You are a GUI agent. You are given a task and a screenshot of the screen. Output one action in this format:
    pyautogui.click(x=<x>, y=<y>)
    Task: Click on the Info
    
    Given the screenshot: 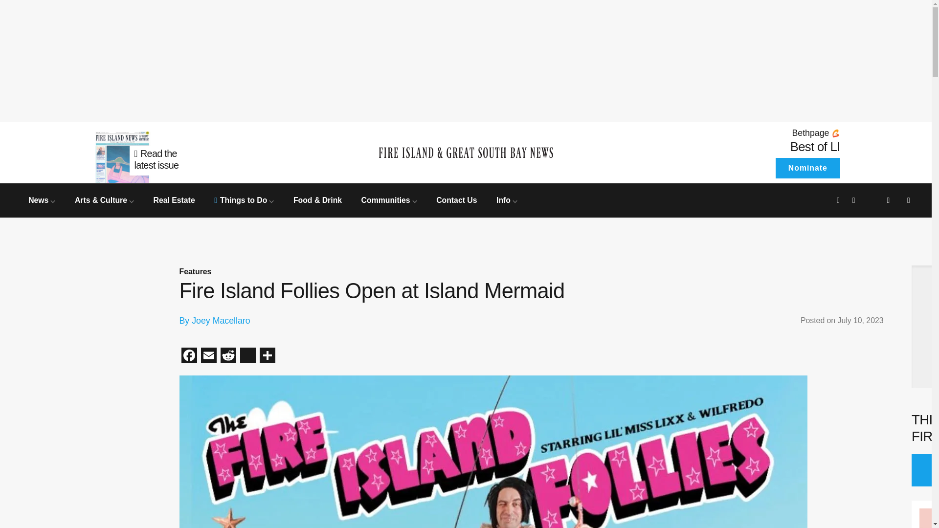 What is the action you would take?
    pyautogui.click(x=180, y=153)
    